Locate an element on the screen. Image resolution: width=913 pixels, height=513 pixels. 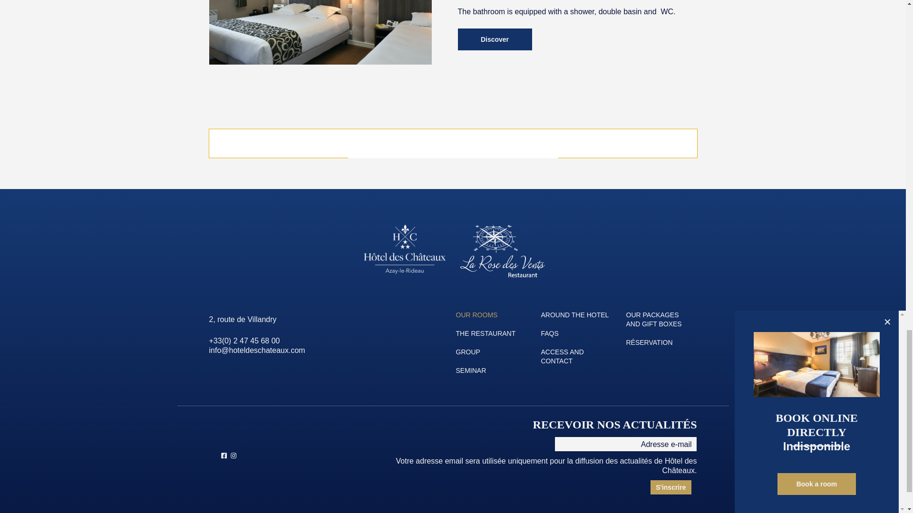
AROUND THE HOTEL is located at coordinates (575, 314).